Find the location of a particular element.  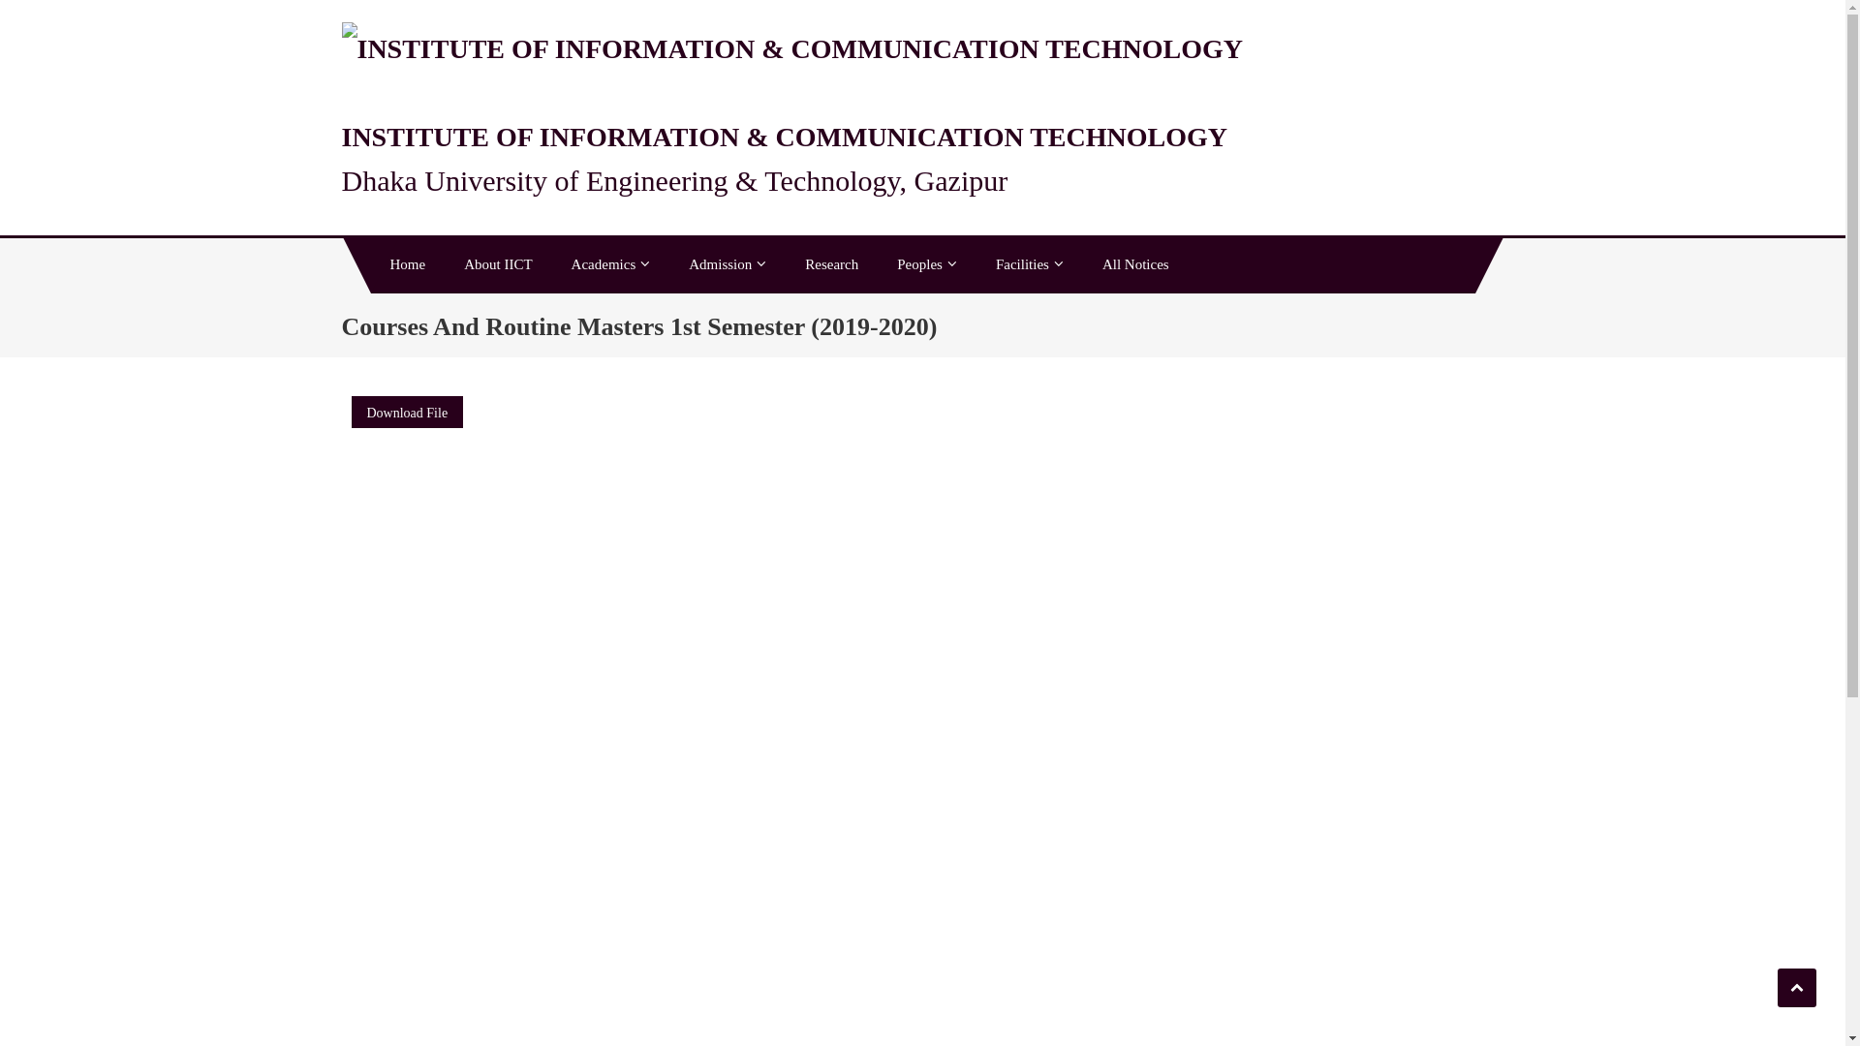

Facilities is located at coordinates (1030, 264).